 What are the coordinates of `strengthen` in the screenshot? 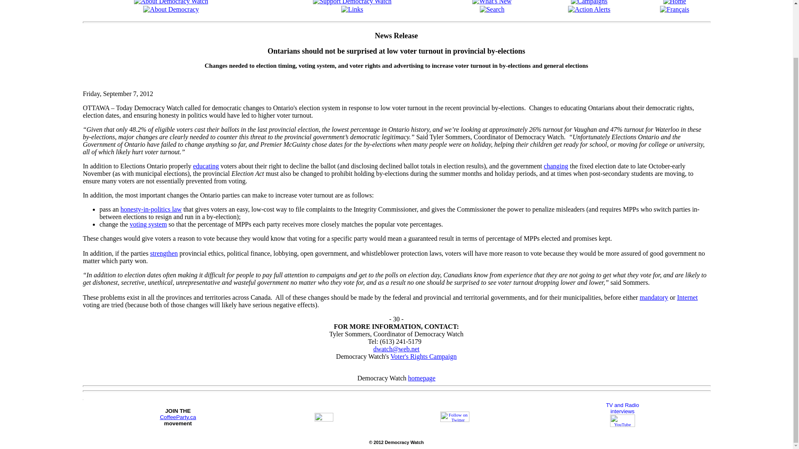 It's located at (164, 253).